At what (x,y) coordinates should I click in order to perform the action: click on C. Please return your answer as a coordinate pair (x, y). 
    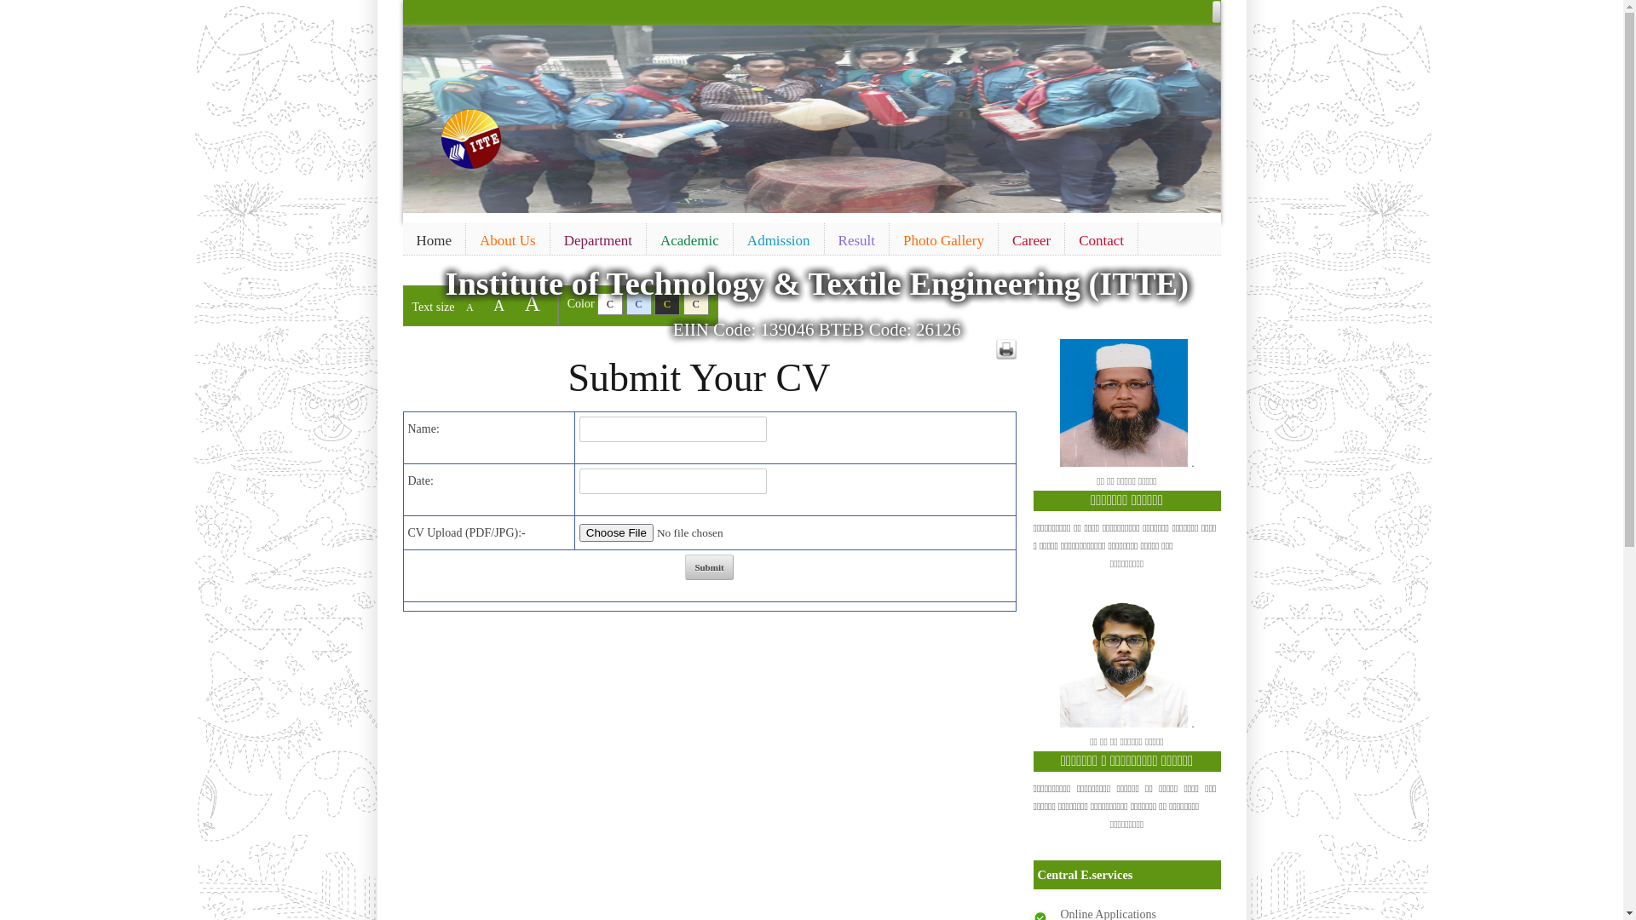
    Looking at the image, I should click on (667, 304).